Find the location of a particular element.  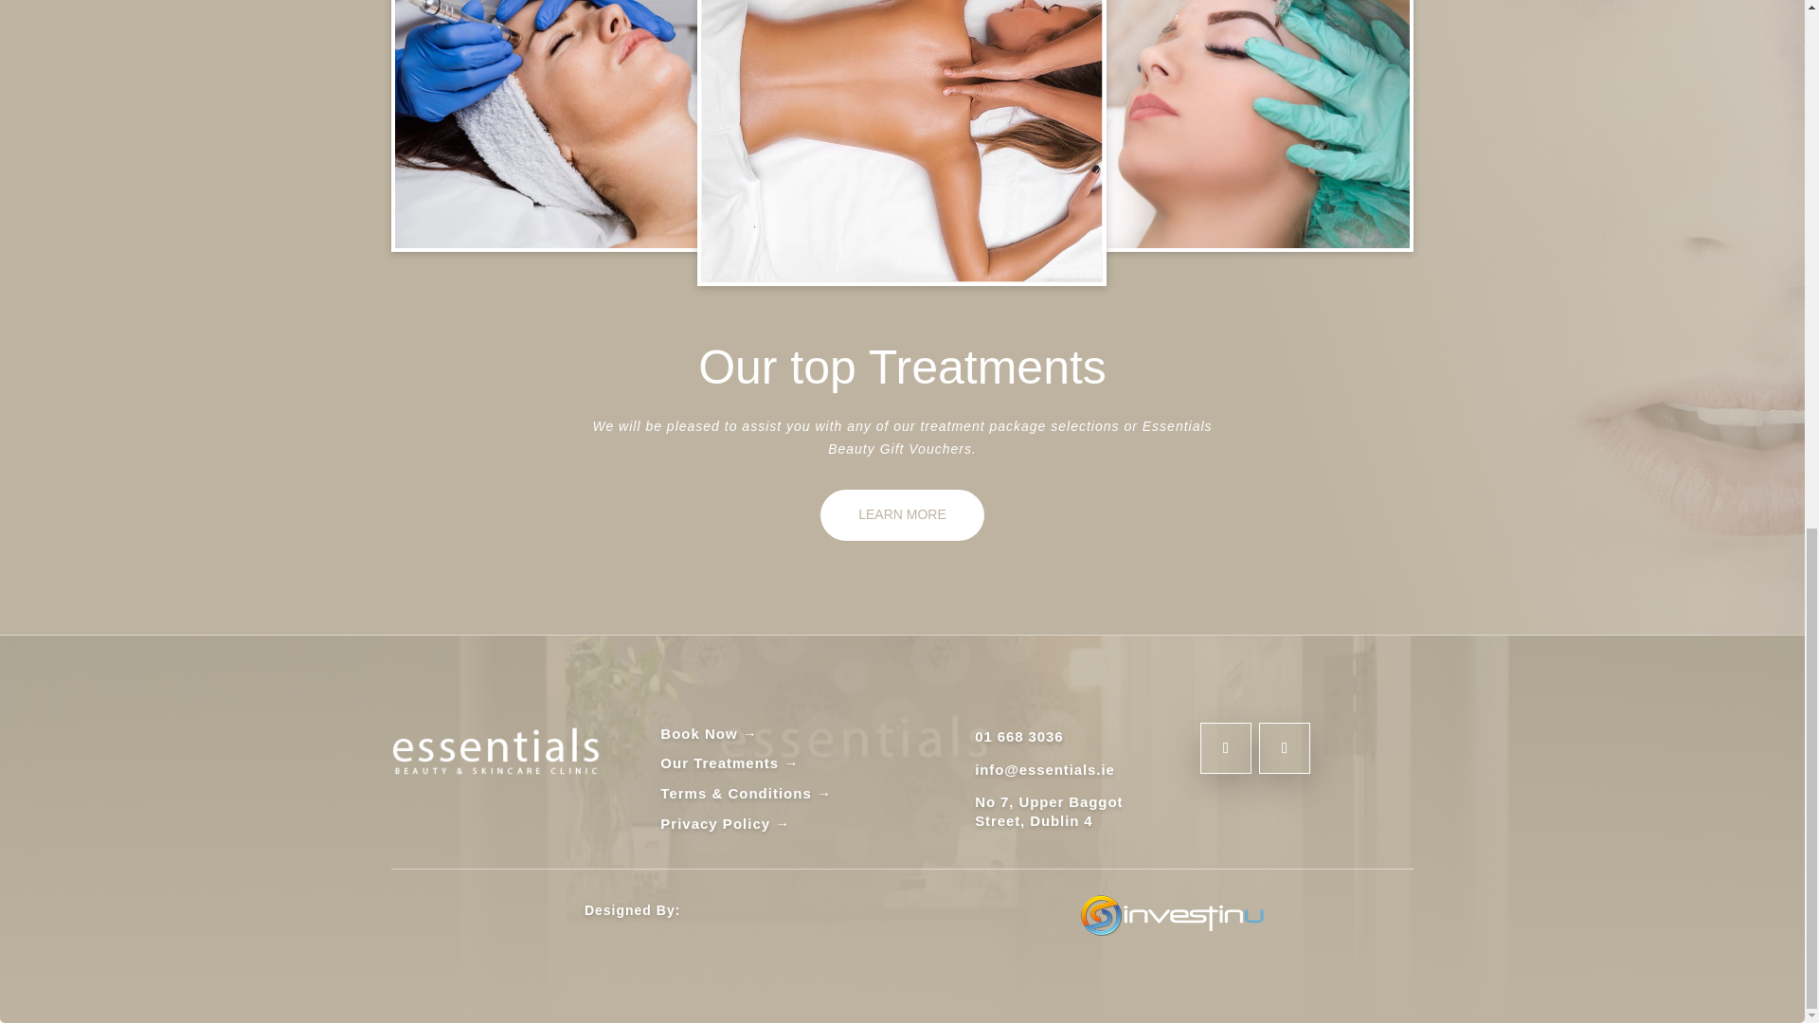

investinu-logo-for-website is located at coordinates (1172, 915).